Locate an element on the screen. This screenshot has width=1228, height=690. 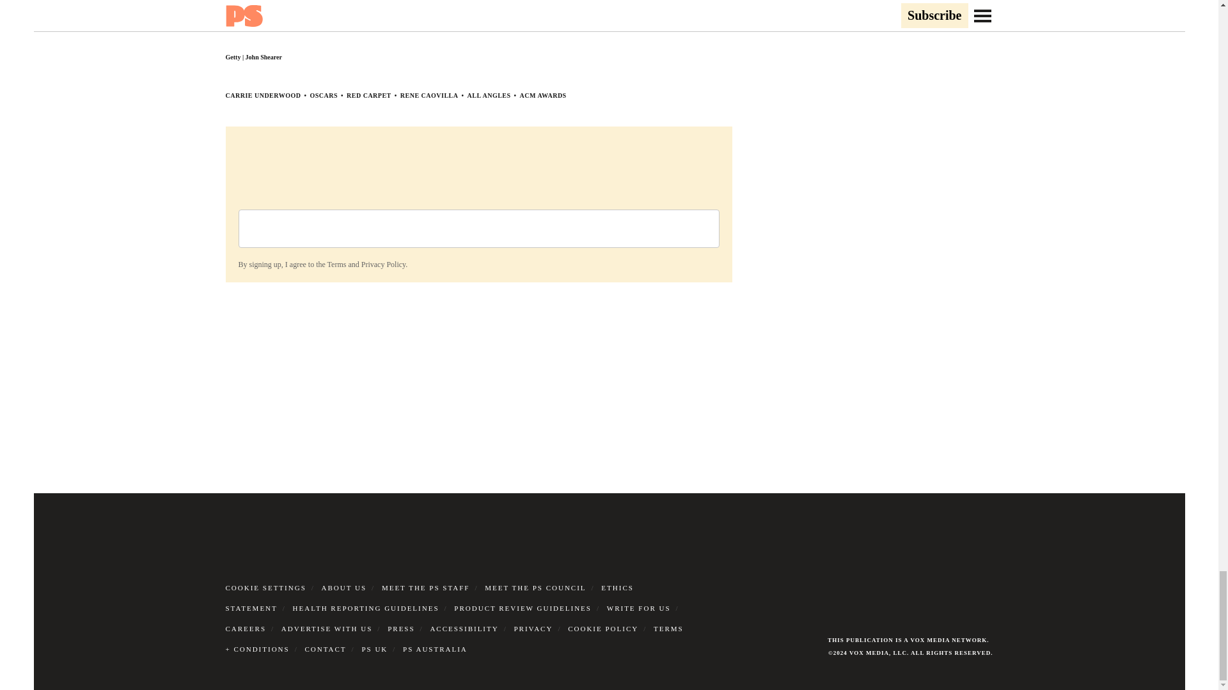
ETHICS STATEMENT is located at coordinates (429, 598).